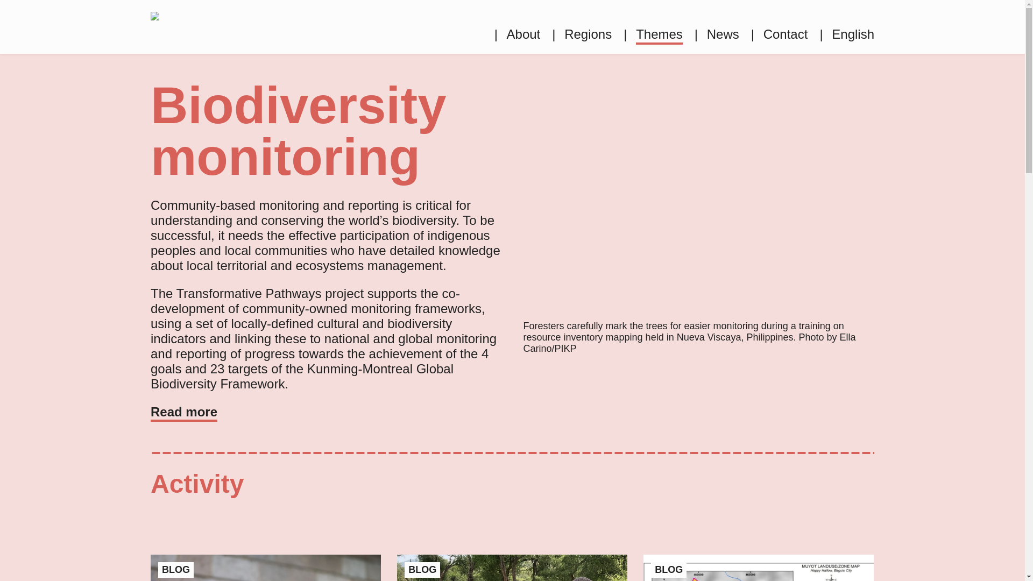 Image resolution: width=1033 pixels, height=581 pixels. I want to click on English, so click(846, 34).